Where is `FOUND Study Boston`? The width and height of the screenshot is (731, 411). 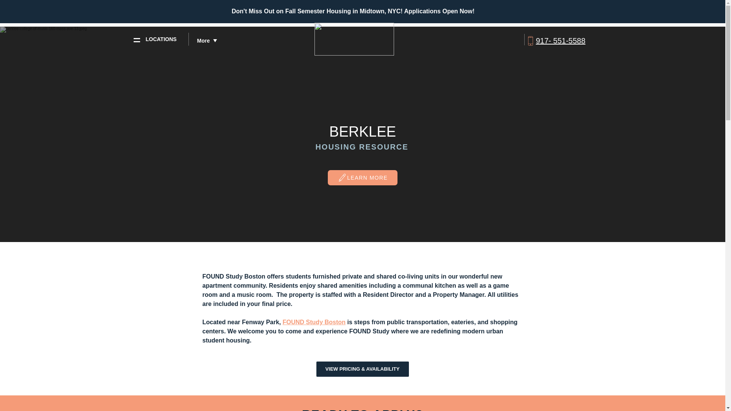 FOUND Study Boston is located at coordinates (314, 322).